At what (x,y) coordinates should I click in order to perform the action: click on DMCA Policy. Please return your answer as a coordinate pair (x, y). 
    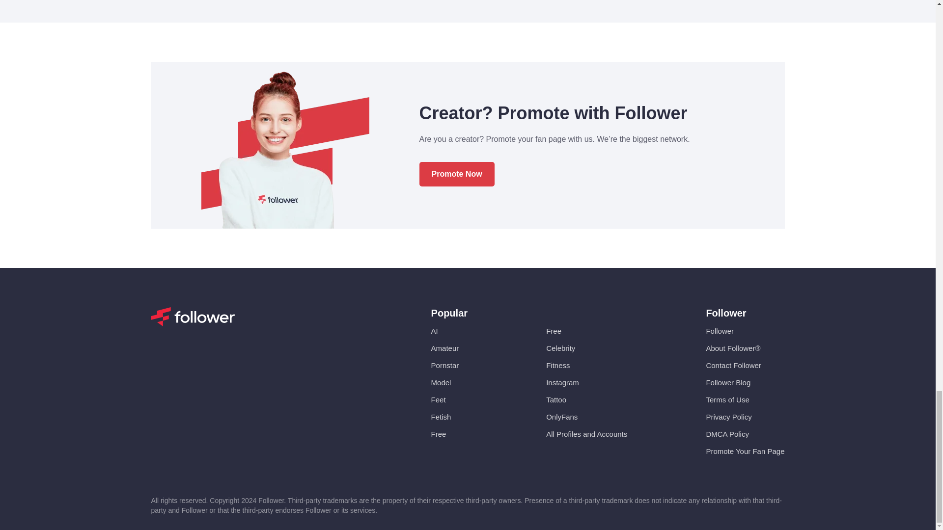
    Looking at the image, I should click on (727, 434).